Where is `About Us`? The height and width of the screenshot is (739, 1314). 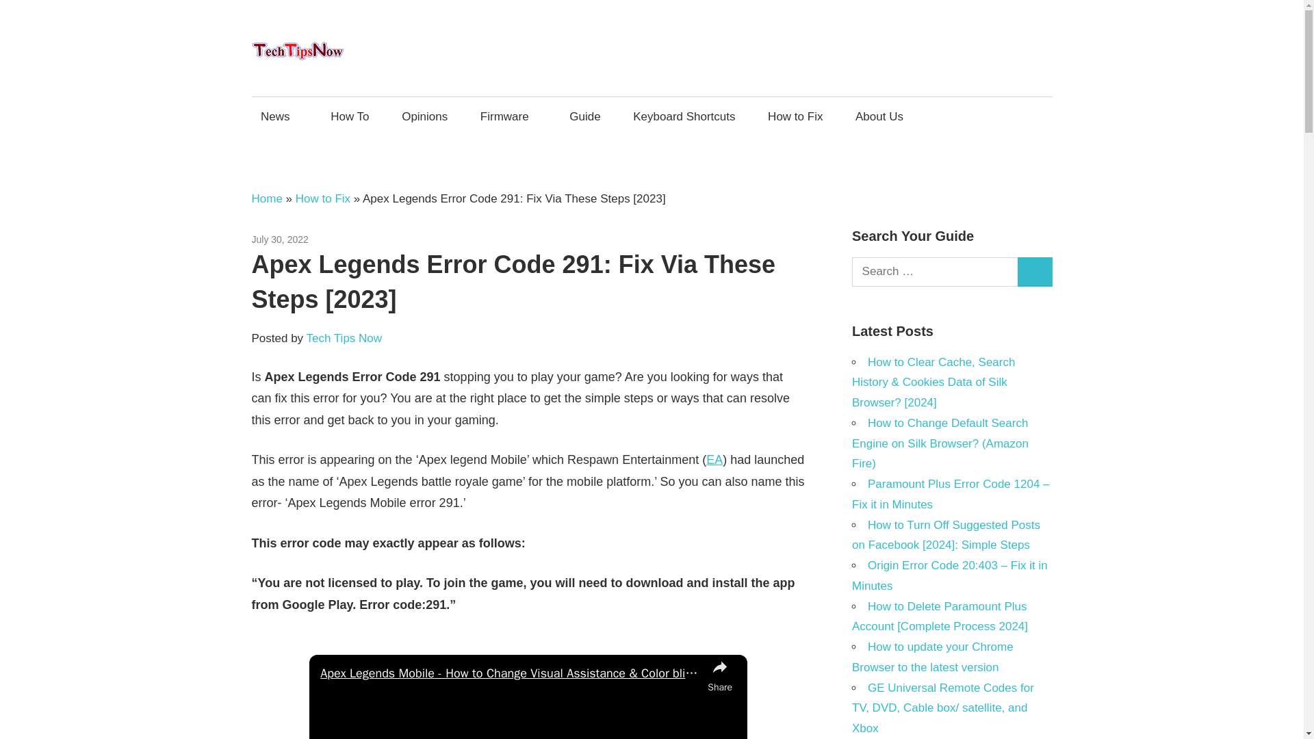
About Us is located at coordinates (883, 116).